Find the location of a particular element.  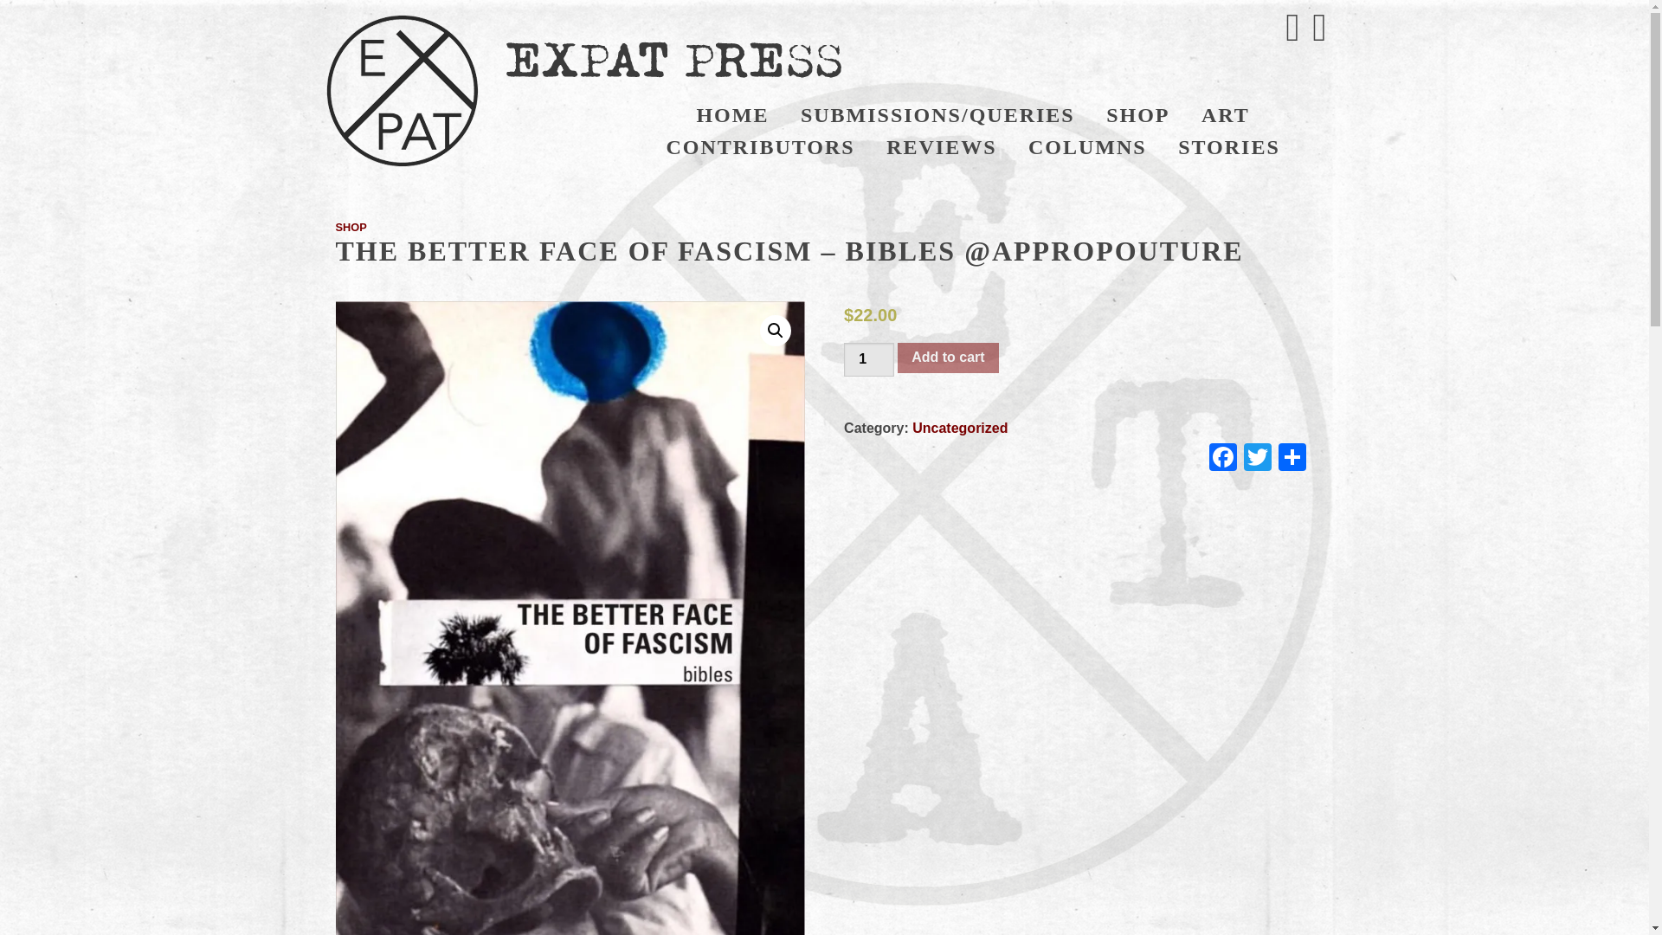

STORIES is located at coordinates (1229, 147).